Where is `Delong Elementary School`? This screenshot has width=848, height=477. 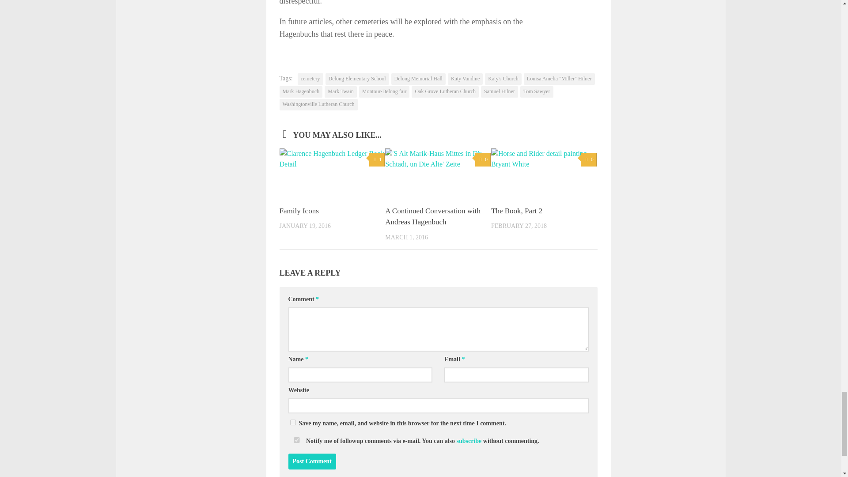
Delong Elementary School is located at coordinates (357, 79).